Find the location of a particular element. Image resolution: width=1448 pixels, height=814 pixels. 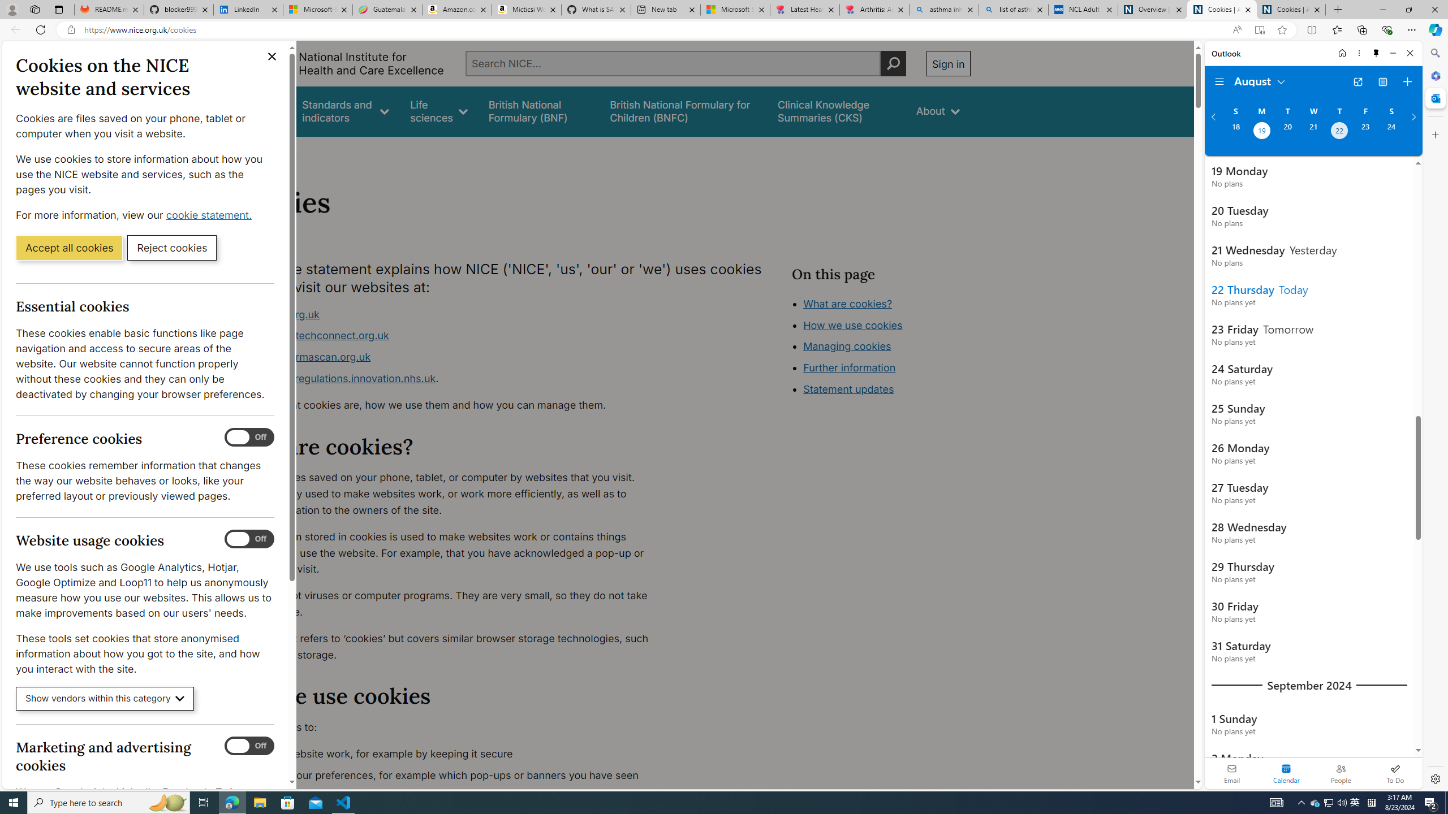

list of asthma inhalers uk - Search is located at coordinates (1014, 10).